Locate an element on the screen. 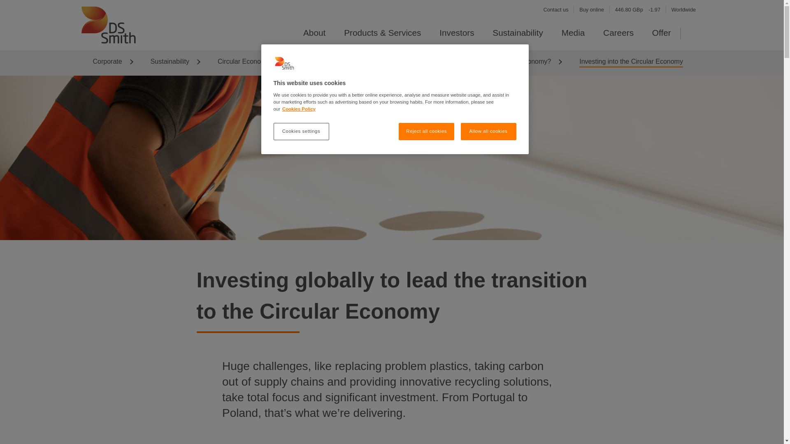 The width and height of the screenshot is (790, 444). About is located at coordinates (314, 32).